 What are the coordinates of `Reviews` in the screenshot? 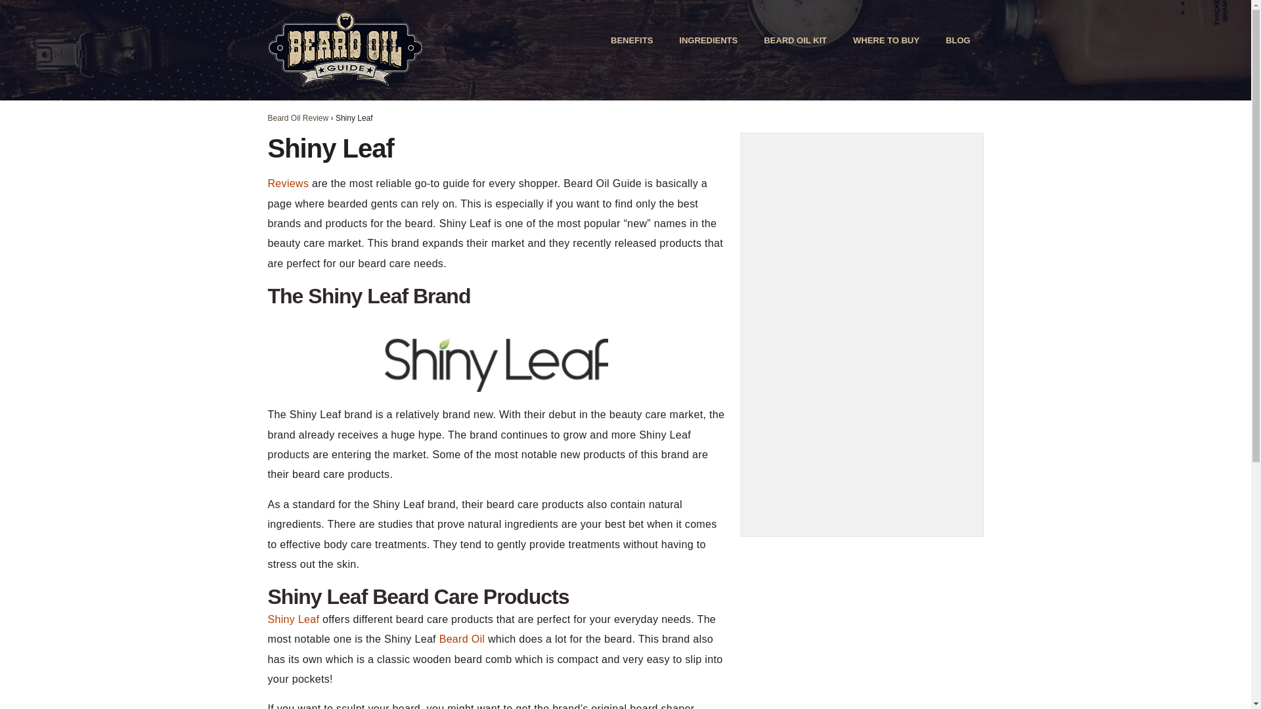 It's located at (288, 184).